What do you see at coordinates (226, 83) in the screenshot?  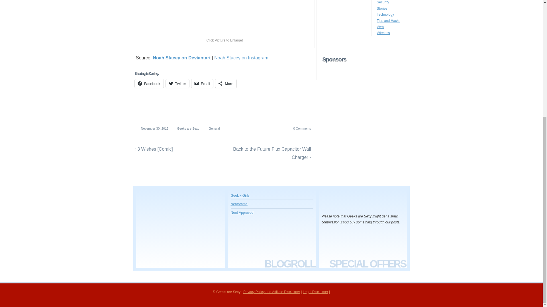 I see `More` at bounding box center [226, 83].